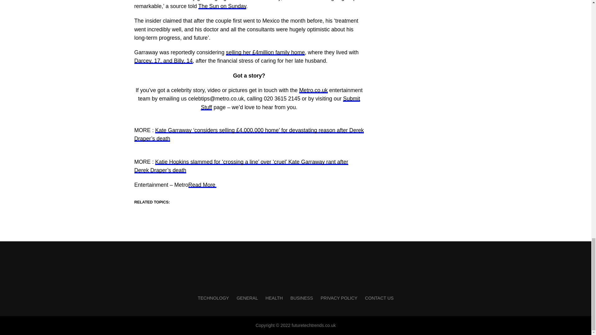  Describe the element at coordinates (163, 61) in the screenshot. I see `Darcey, 17, and Billy, 14` at that location.